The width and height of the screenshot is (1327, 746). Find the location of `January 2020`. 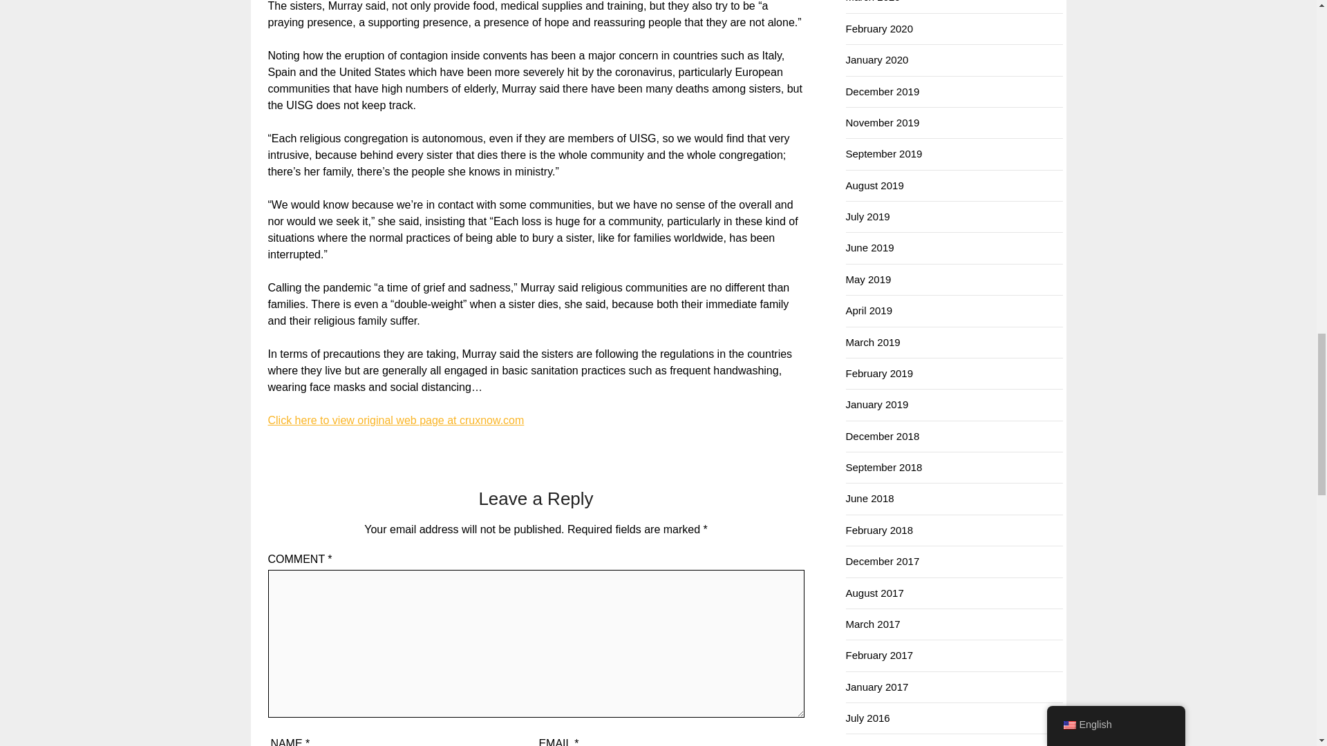

January 2020 is located at coordinates (878, 59).